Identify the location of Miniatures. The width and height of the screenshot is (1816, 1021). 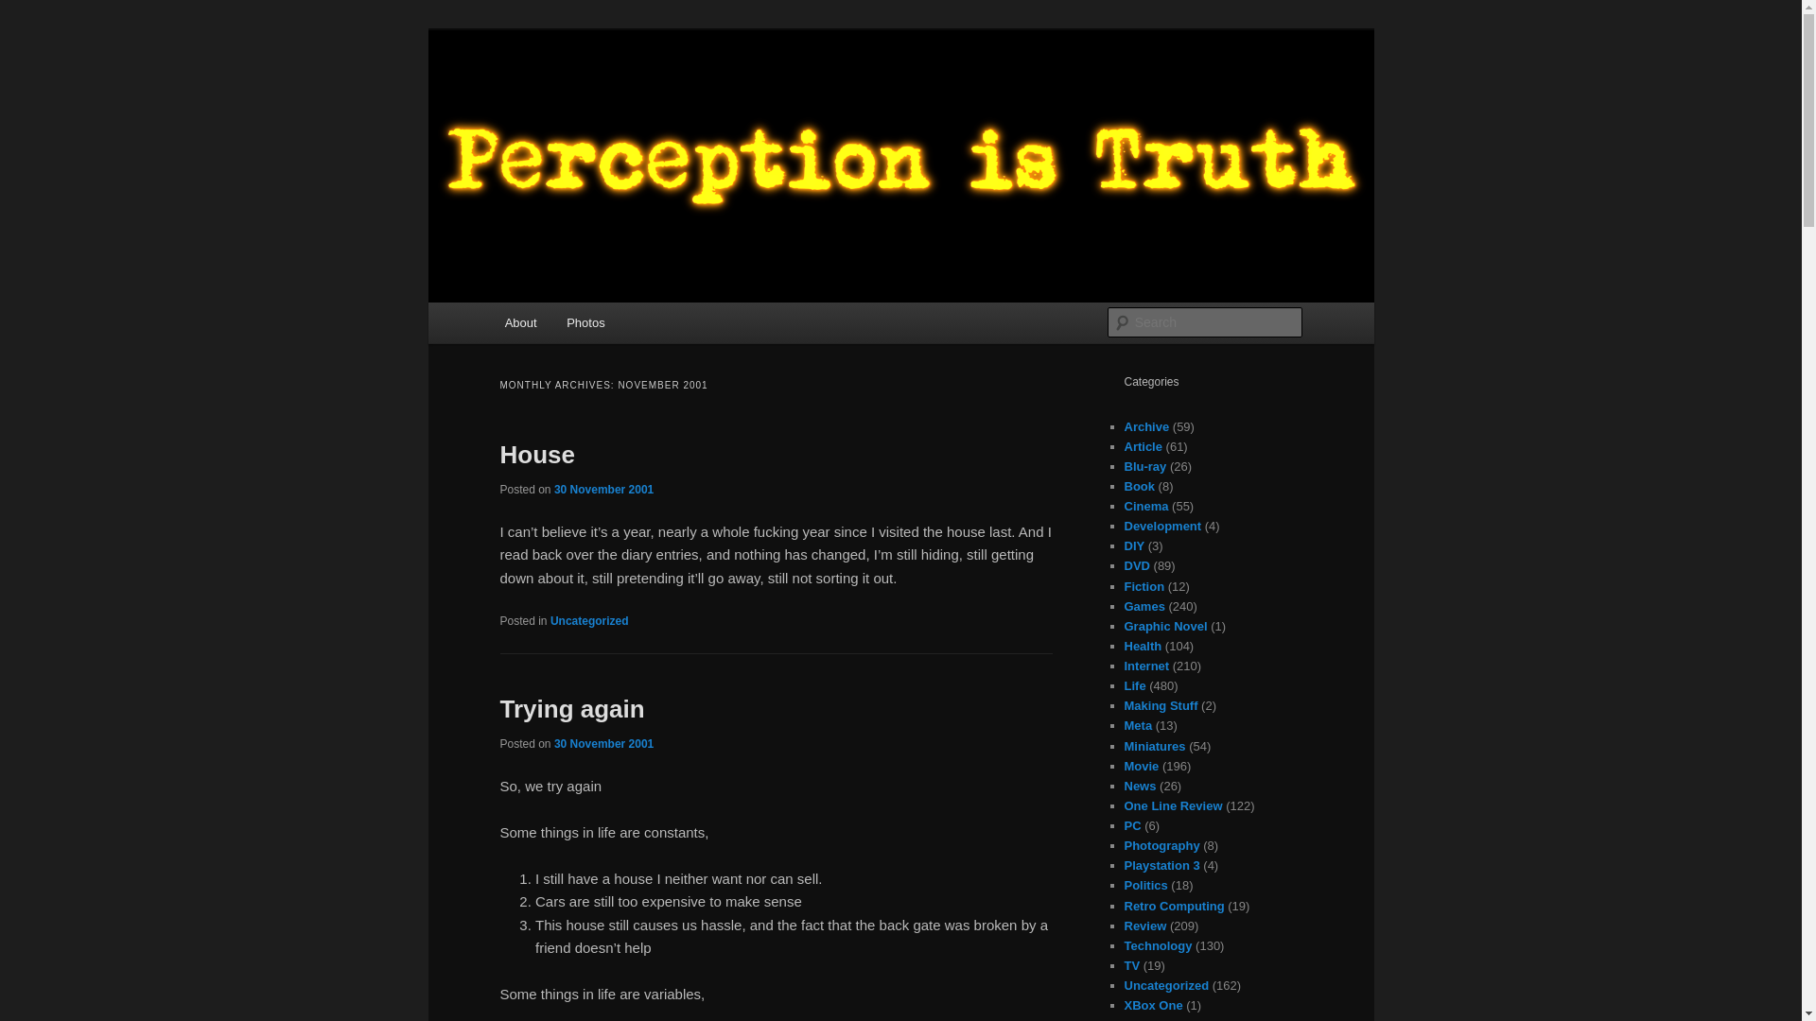
(1154, 746).